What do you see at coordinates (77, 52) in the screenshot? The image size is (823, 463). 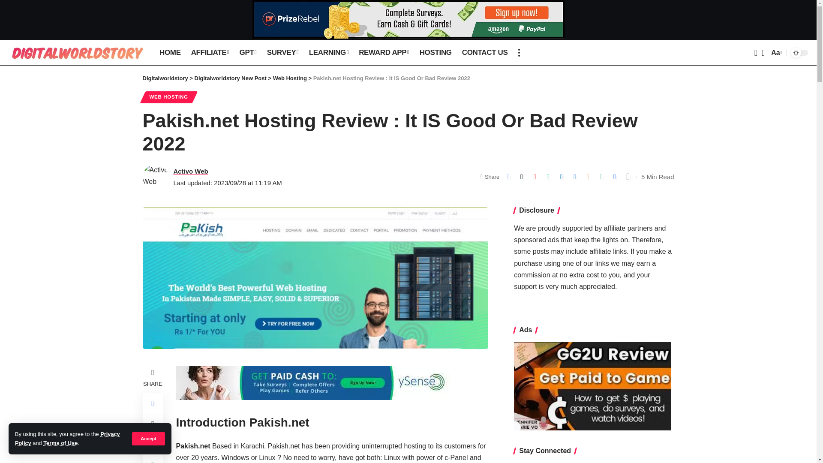 I see `Digitalworldstory` at bounding box center [77, 52].